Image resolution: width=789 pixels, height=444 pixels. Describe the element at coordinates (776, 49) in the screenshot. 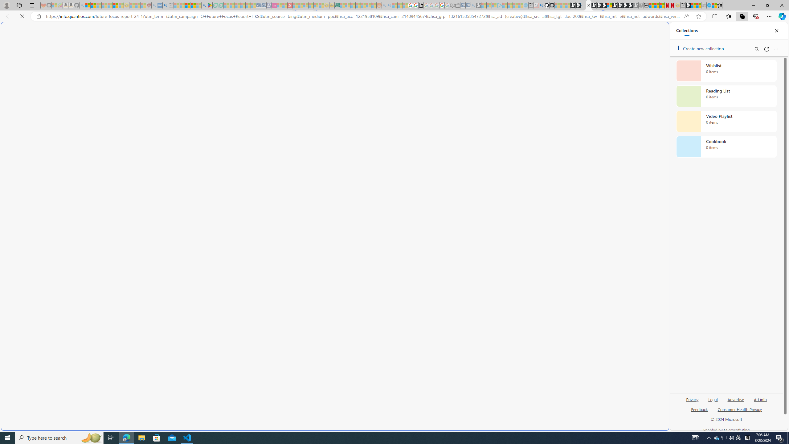

I see `More options menu` at that location.